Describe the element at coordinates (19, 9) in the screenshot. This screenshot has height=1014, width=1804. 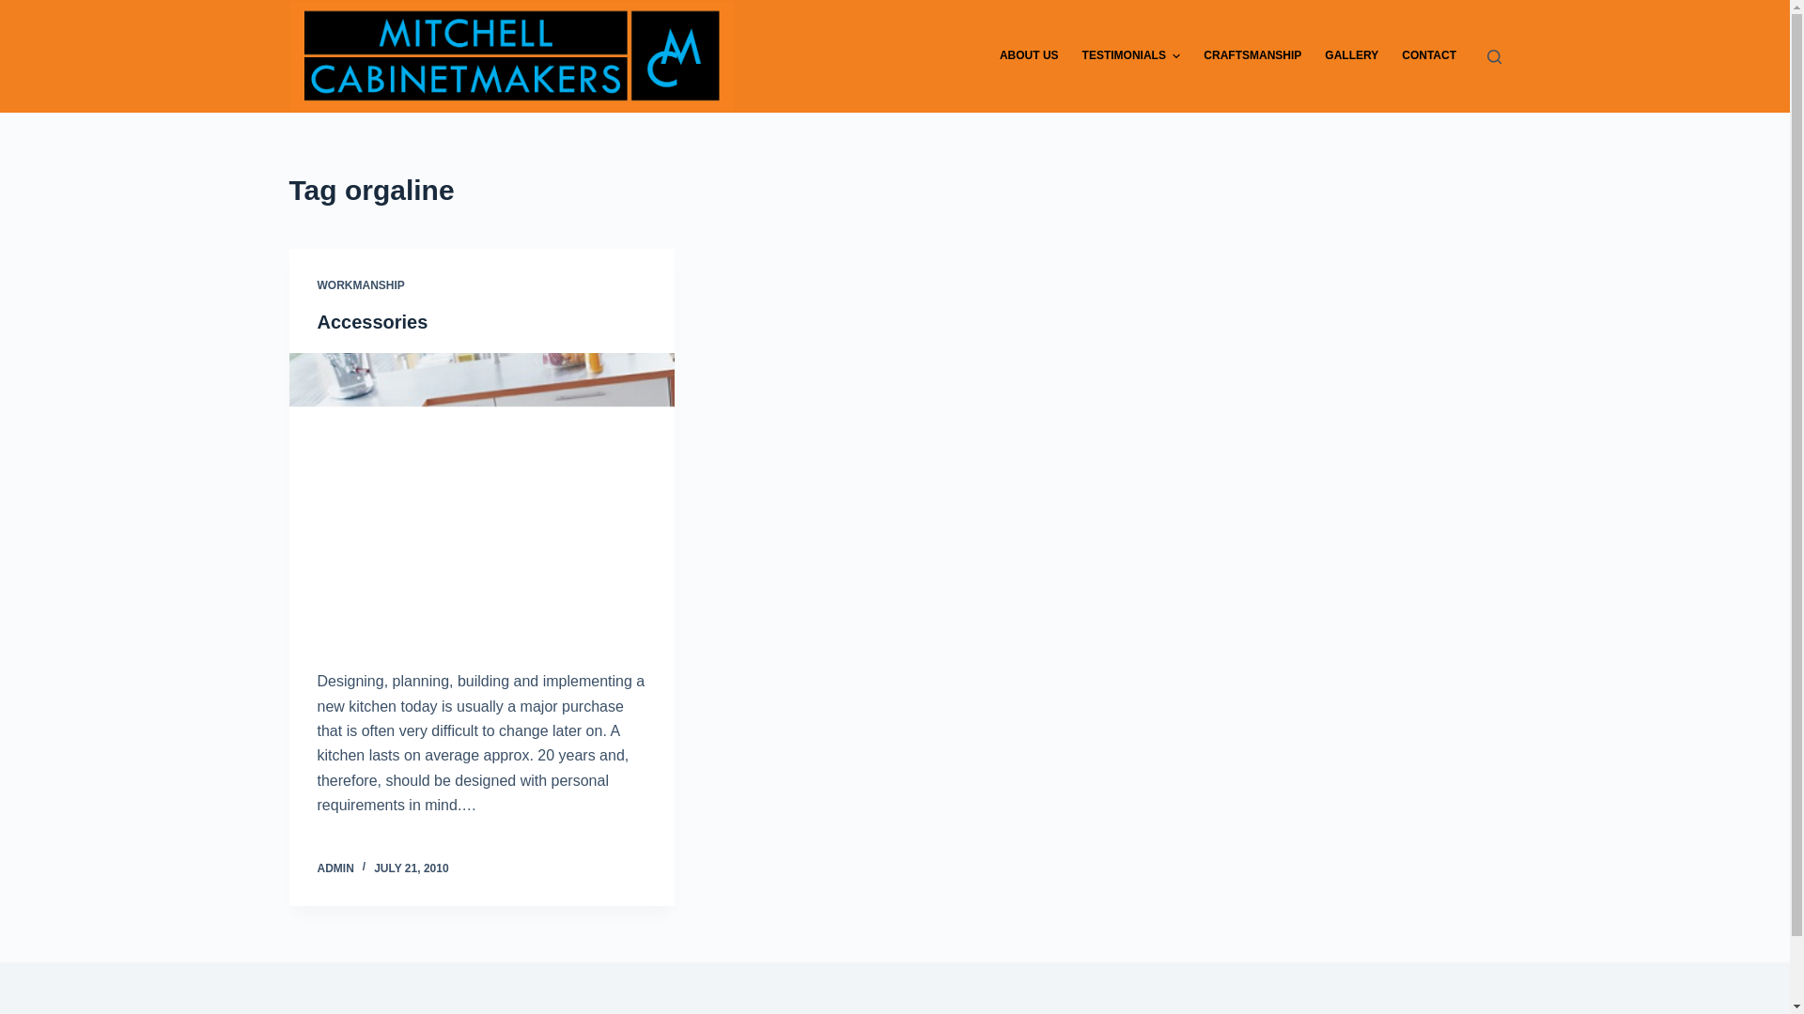
I see `Skip to content` at that location.